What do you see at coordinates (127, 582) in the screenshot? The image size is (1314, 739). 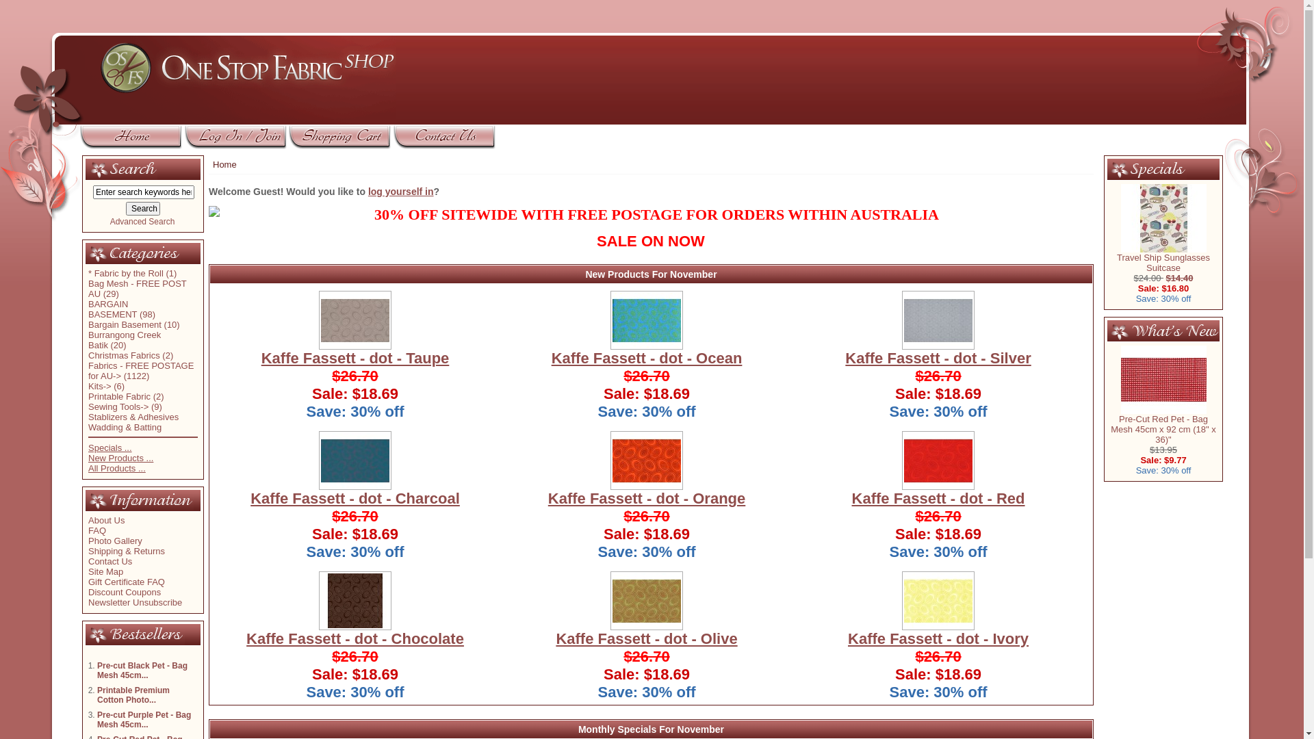 I see `Gift Certificate FAQ` at bounding box center [127, 582].